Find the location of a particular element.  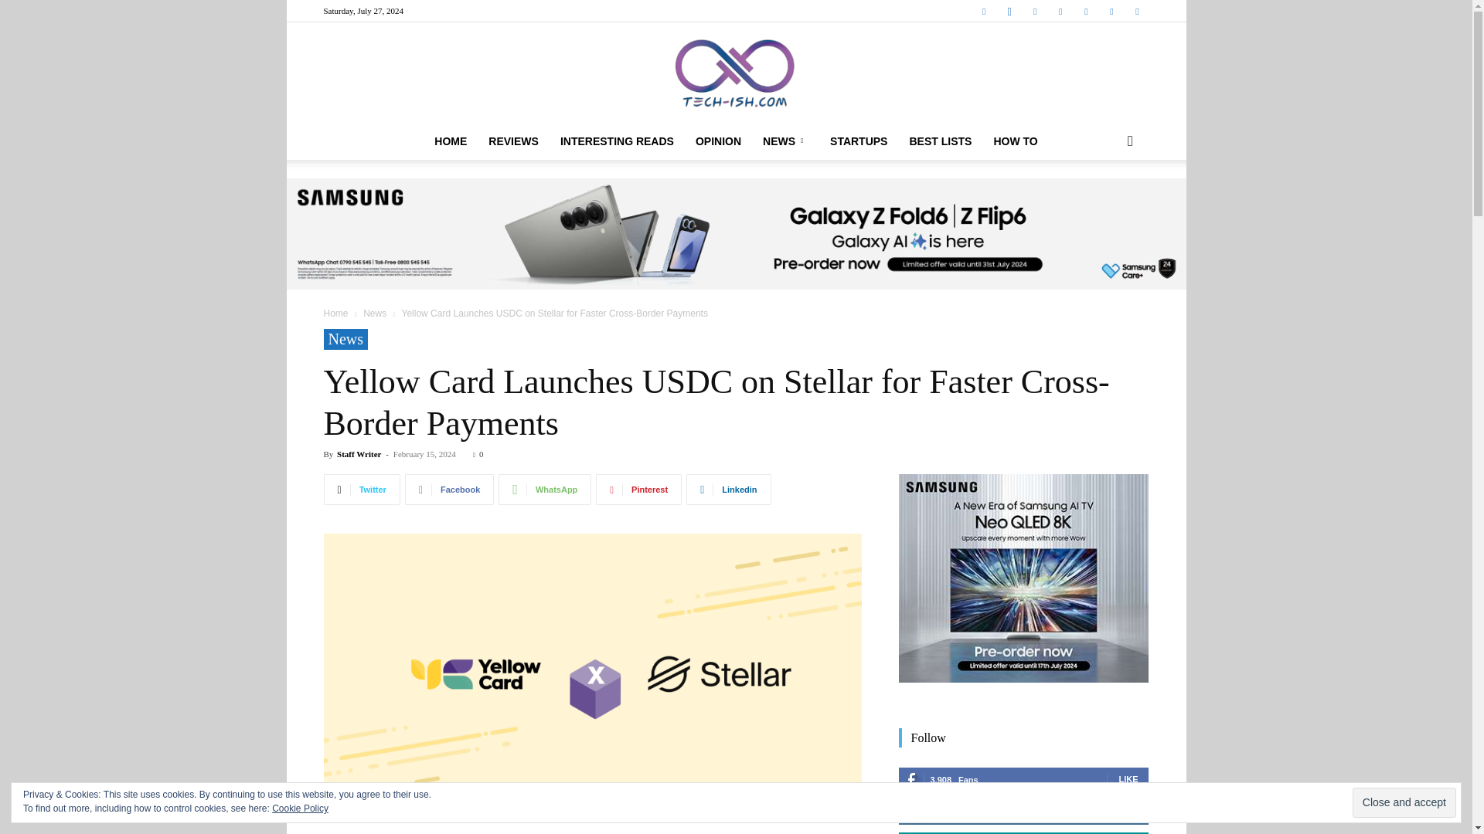

Linkedin is located at coordinates (1034, 11).